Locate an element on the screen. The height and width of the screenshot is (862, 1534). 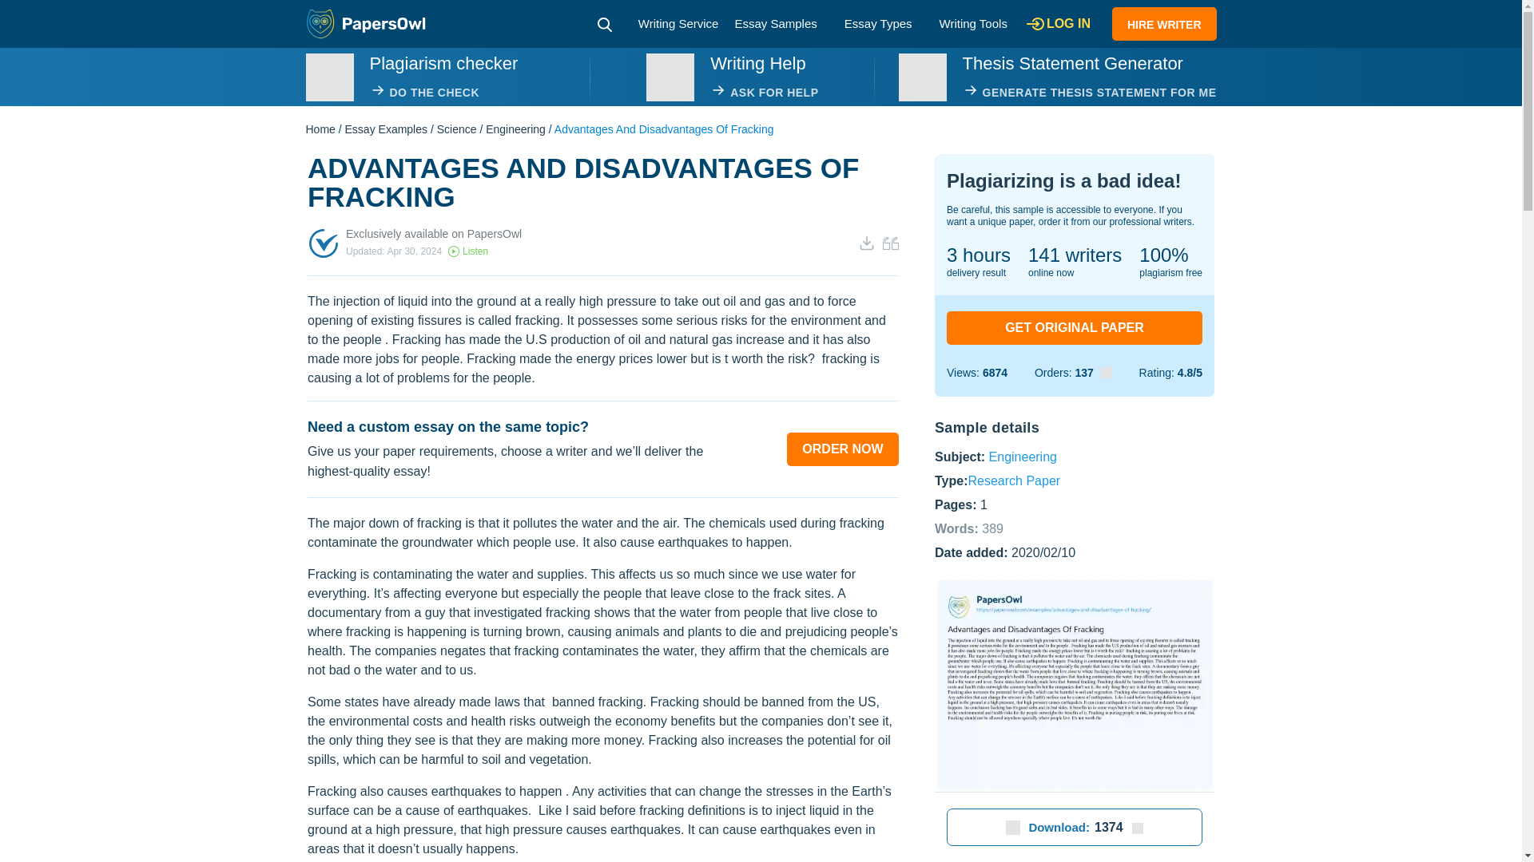
Advantages and Disadvantages of Fracking is located at coordinates (1074, 685).